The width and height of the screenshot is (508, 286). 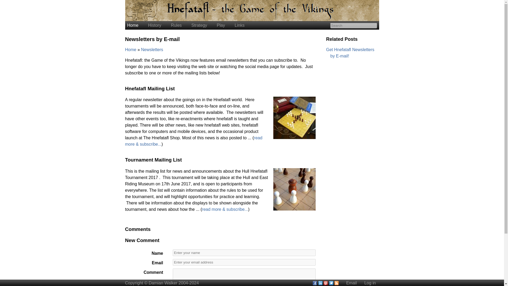 I want to click on Strategy, so click(x=199, y=25).